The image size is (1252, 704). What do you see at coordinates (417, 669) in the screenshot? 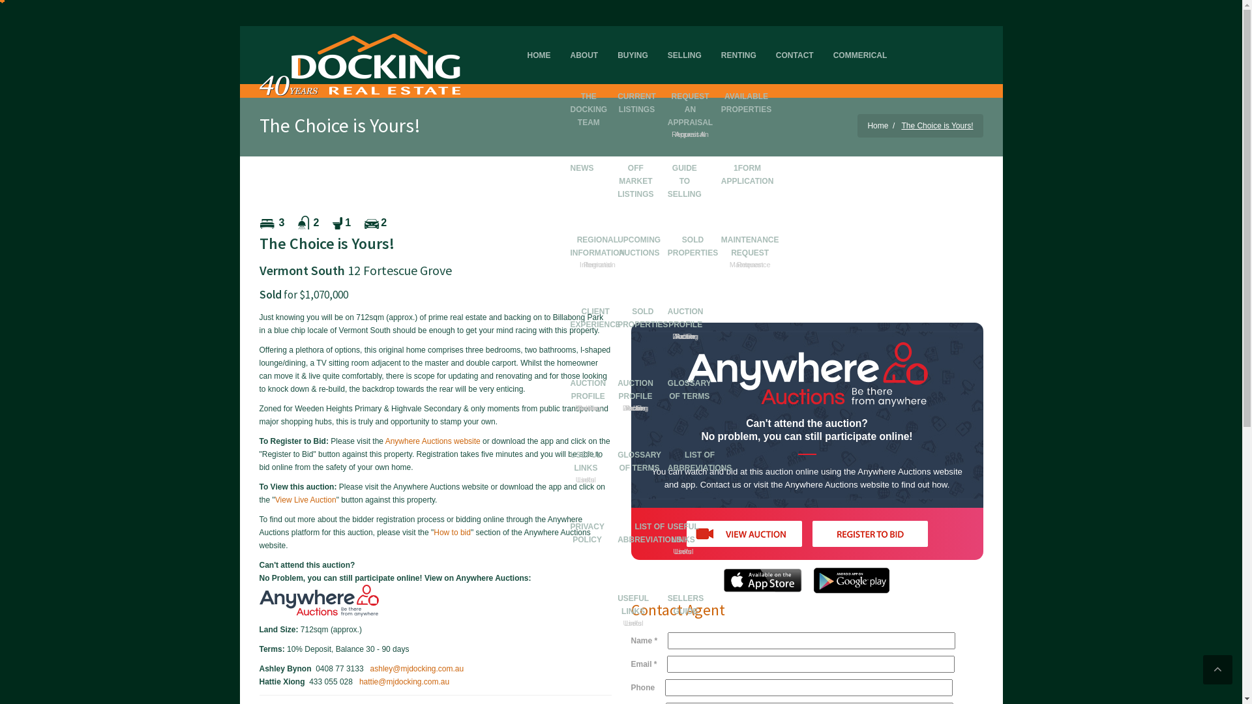
I see `ashley@mjdocking.com.au` at bounding box center [417, 669].